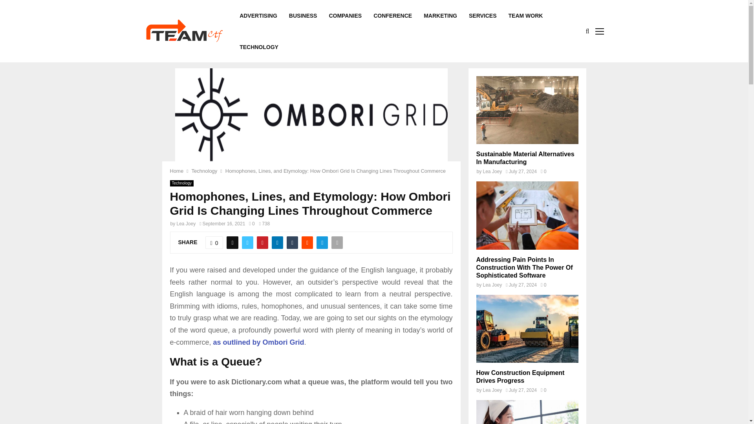  Describe the element at coordinates (392, 16) in the screenshot. I see `CONFERENCE` at that location.